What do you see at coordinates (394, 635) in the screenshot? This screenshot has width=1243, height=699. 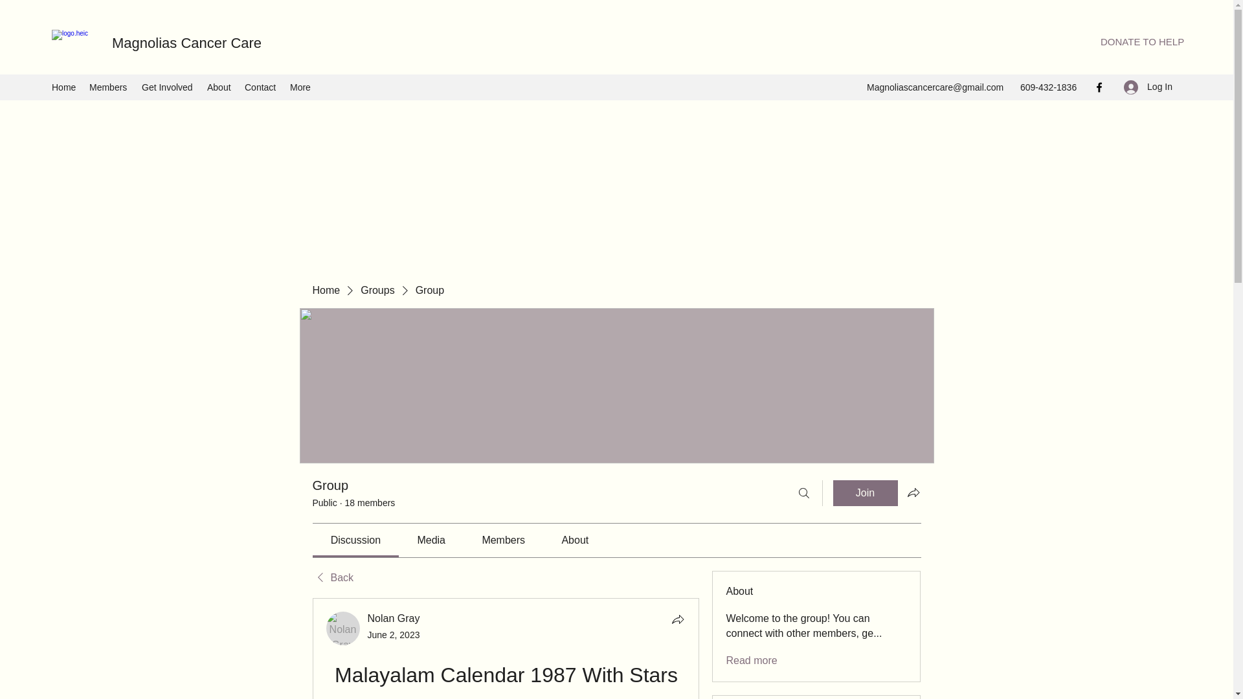 I see `June 2, 2023` at bounding box center [394, 635].